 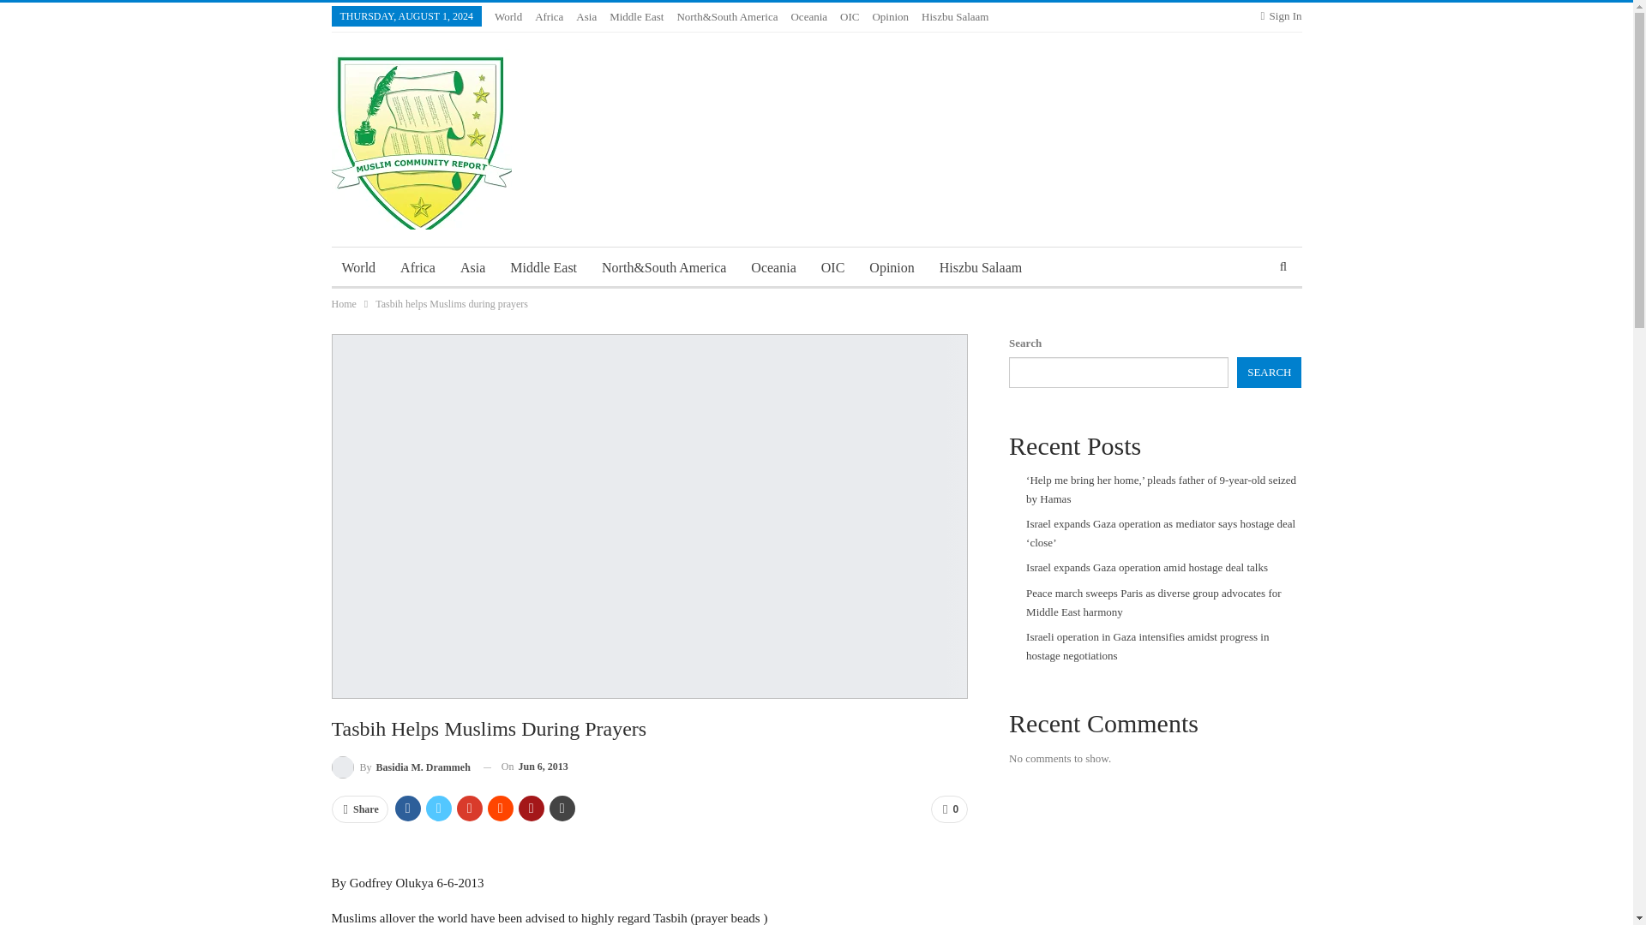 What do you see at coordinates (399, 767) in the screenshot?
I see `By Basidia M. Drammeh` at bounding box center [399, 767].